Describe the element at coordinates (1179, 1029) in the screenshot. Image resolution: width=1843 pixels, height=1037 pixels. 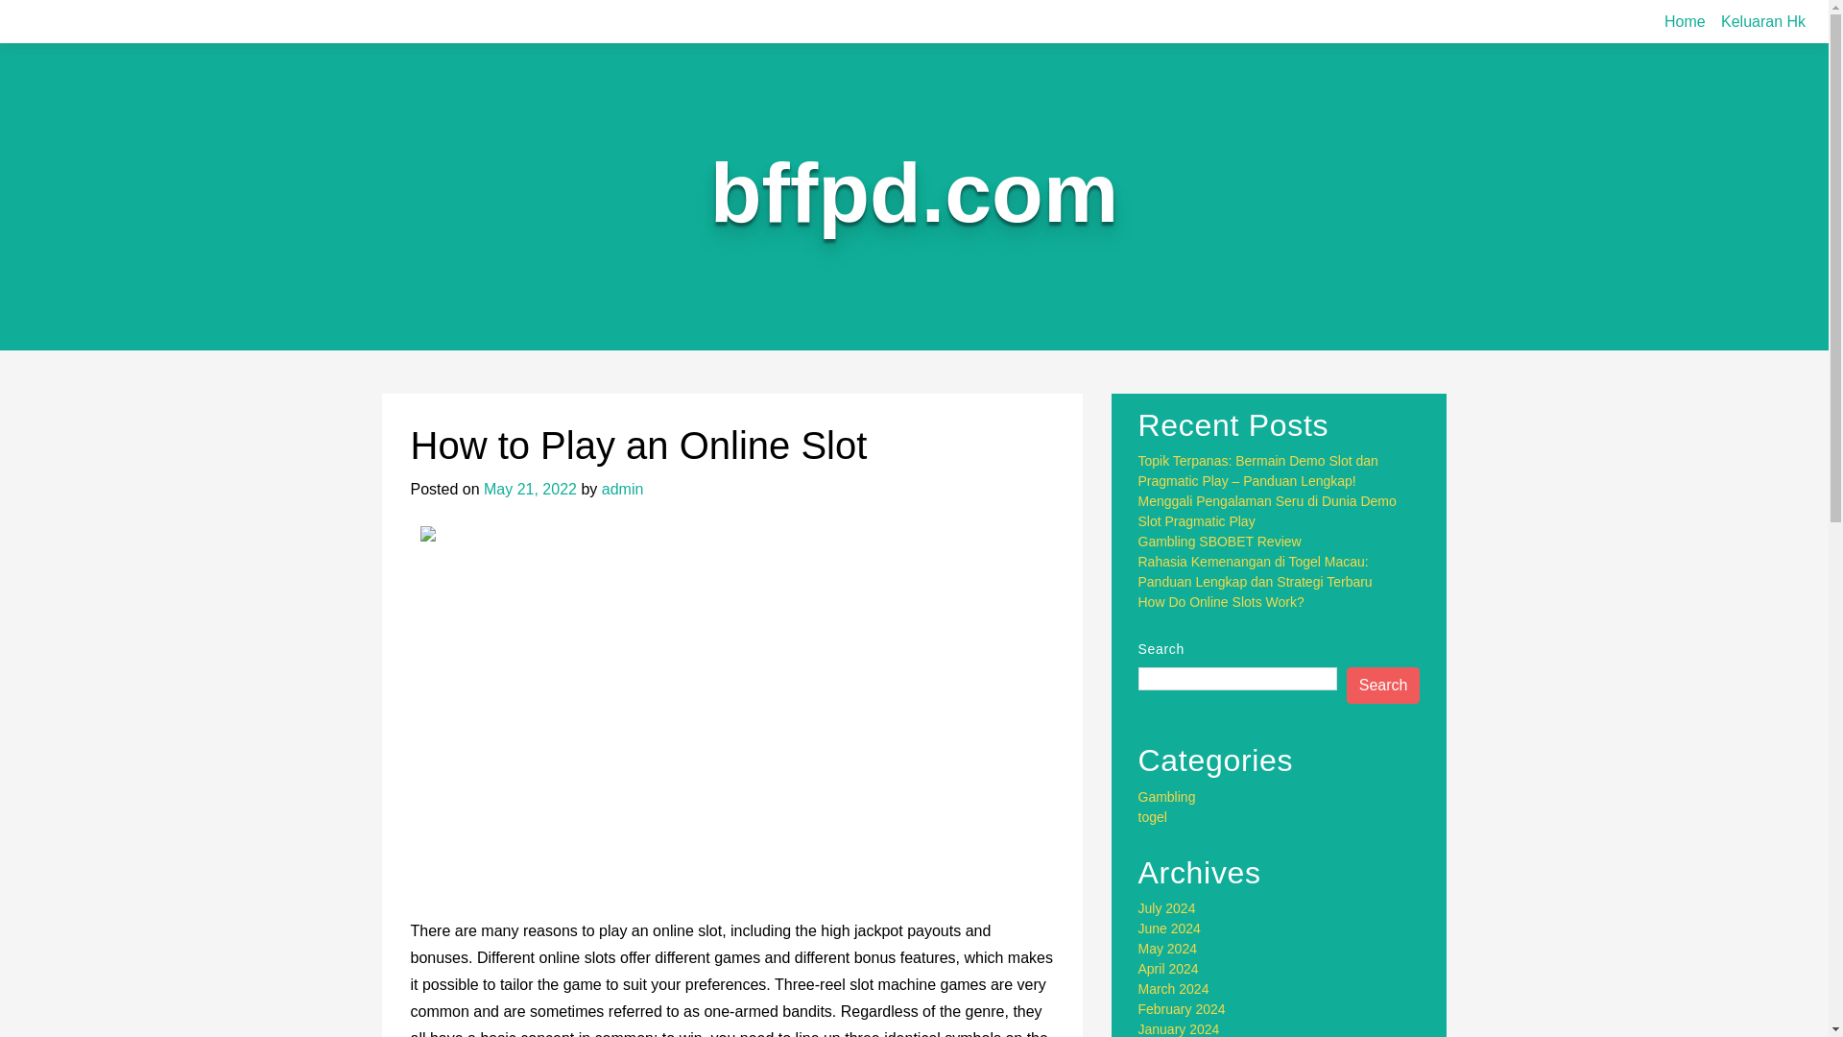
I see `January 2024` at that location.